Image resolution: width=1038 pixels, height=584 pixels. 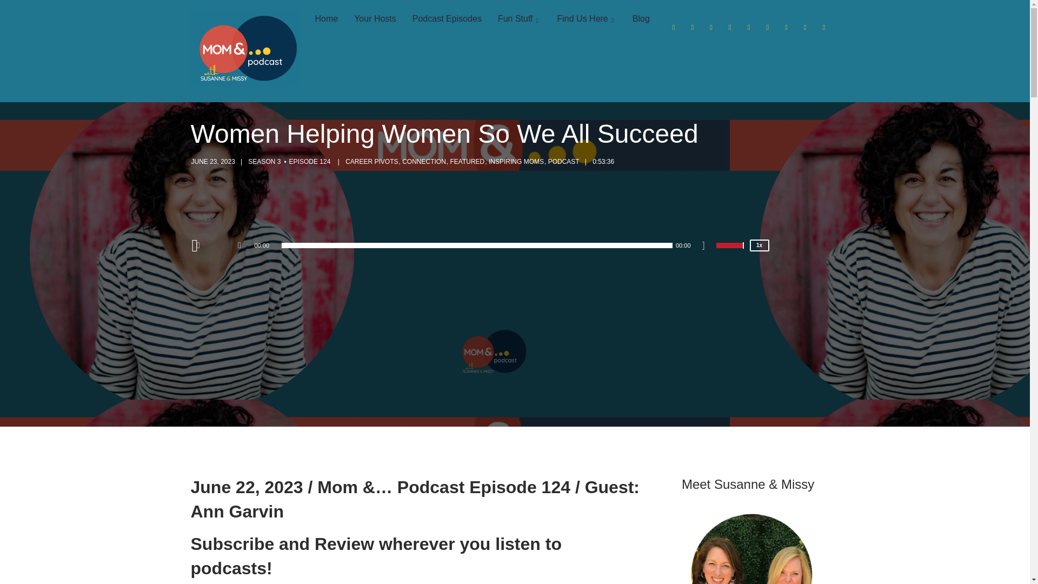 What do you see at coordinates (447, 19) in the screenshot?
I see `Podcast Episodes` at bounding box center [447, 19].